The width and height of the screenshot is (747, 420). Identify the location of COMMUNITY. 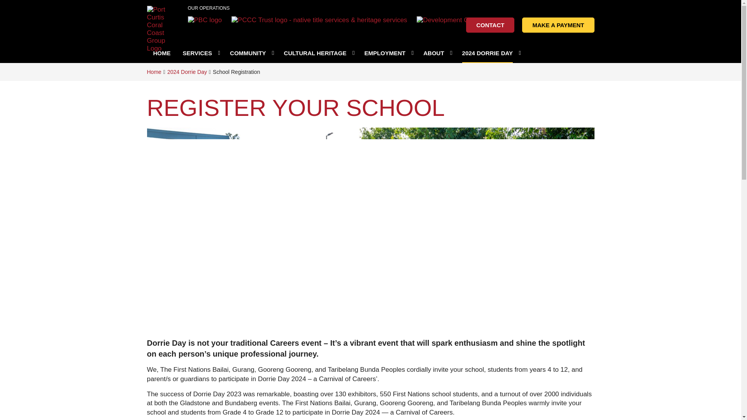
(251, 53).